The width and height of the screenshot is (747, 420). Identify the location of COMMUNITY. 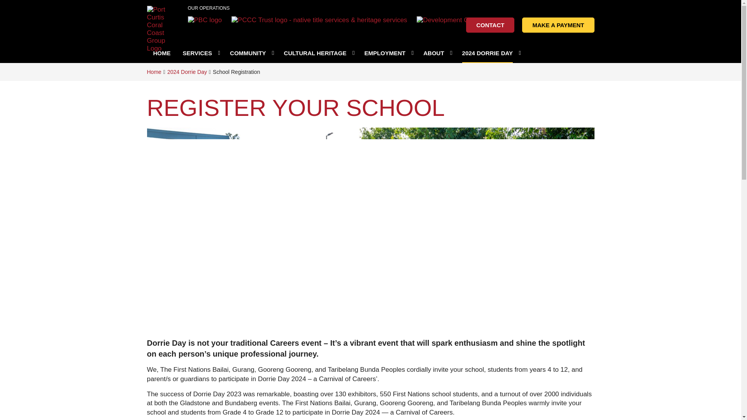
(251, 53).